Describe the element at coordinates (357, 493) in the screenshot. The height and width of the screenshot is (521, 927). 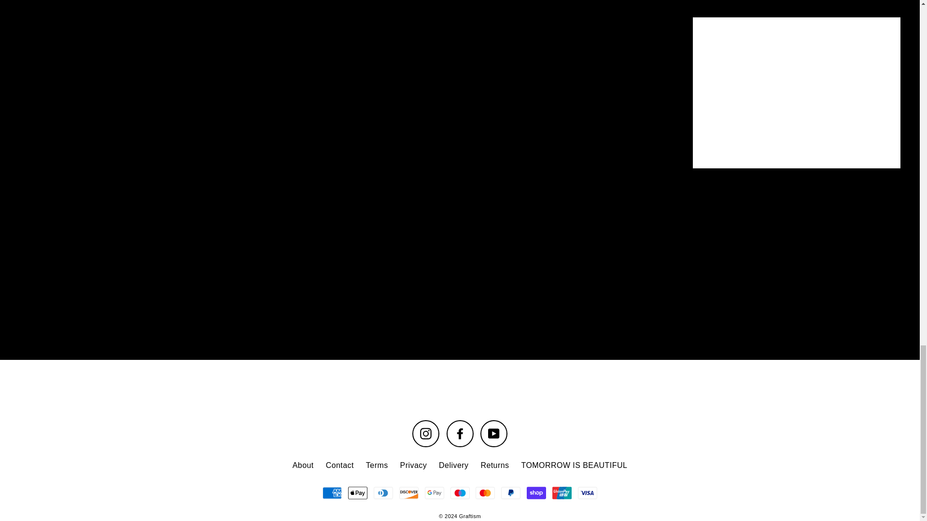
I see `Apple Pay` at that location.